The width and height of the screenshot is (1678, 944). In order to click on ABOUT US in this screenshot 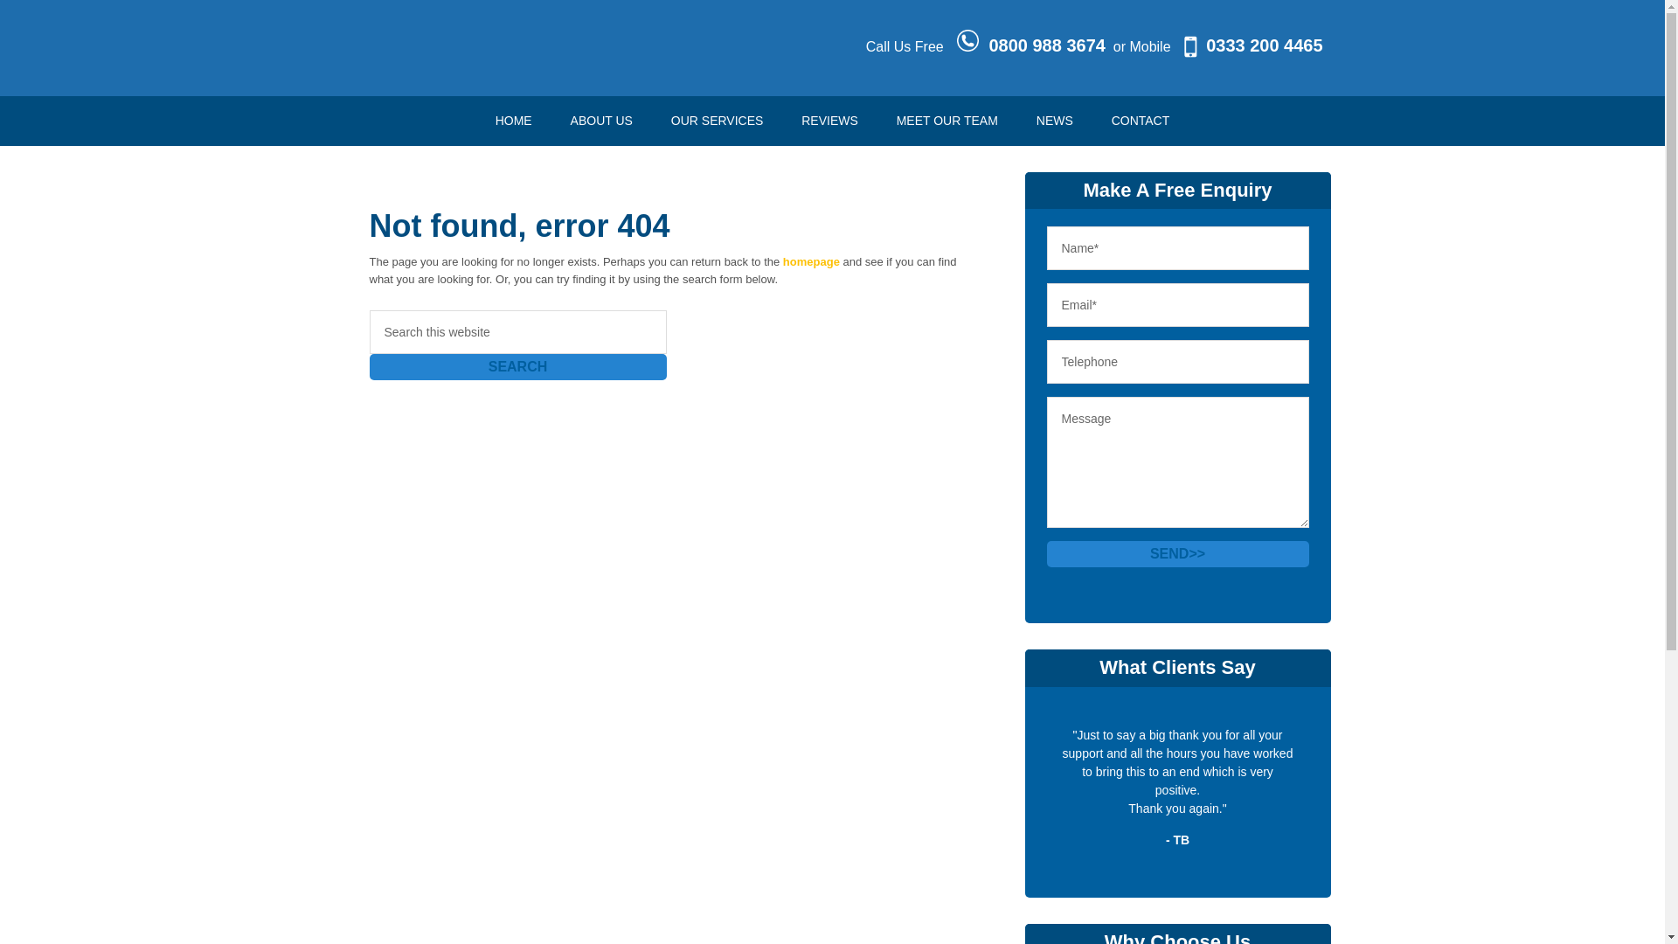, I will do `click(601, 121)`.